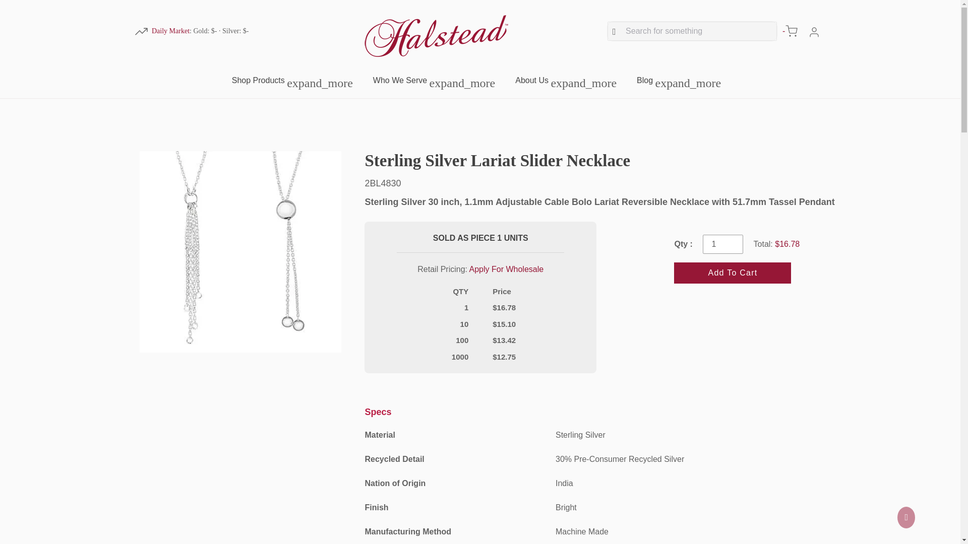 The image size is (968, 544). I want to click on 1, so click(723, 244).